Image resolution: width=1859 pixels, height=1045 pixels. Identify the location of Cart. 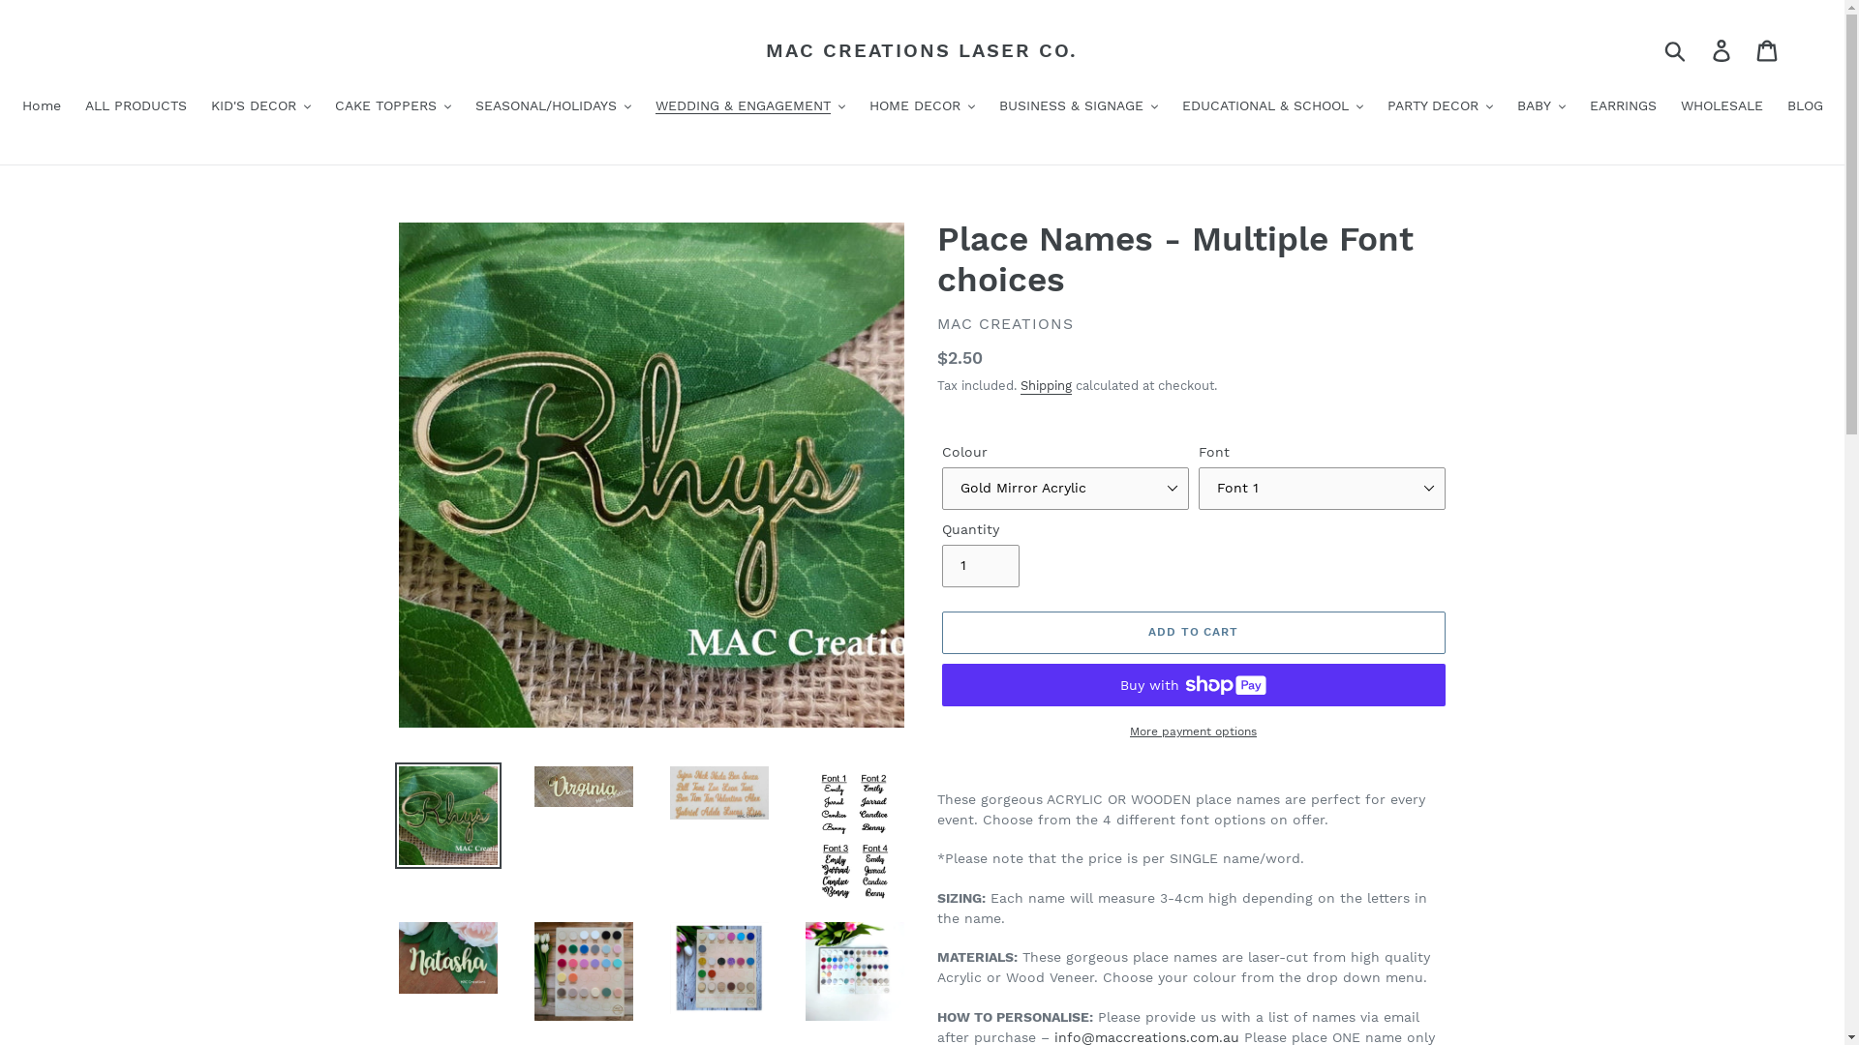
(1768, 50).